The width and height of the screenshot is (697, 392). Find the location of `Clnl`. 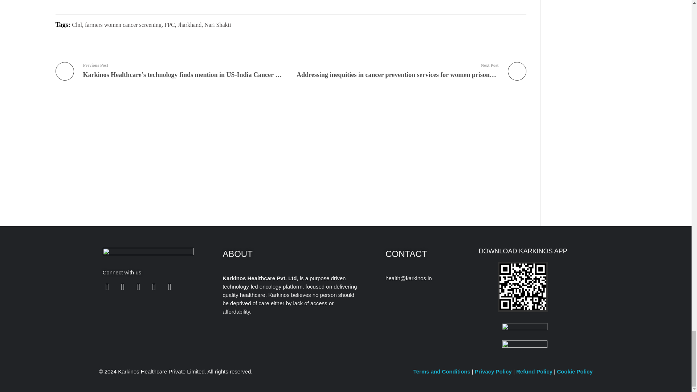

Clnl is located at coordinates (77, 25).